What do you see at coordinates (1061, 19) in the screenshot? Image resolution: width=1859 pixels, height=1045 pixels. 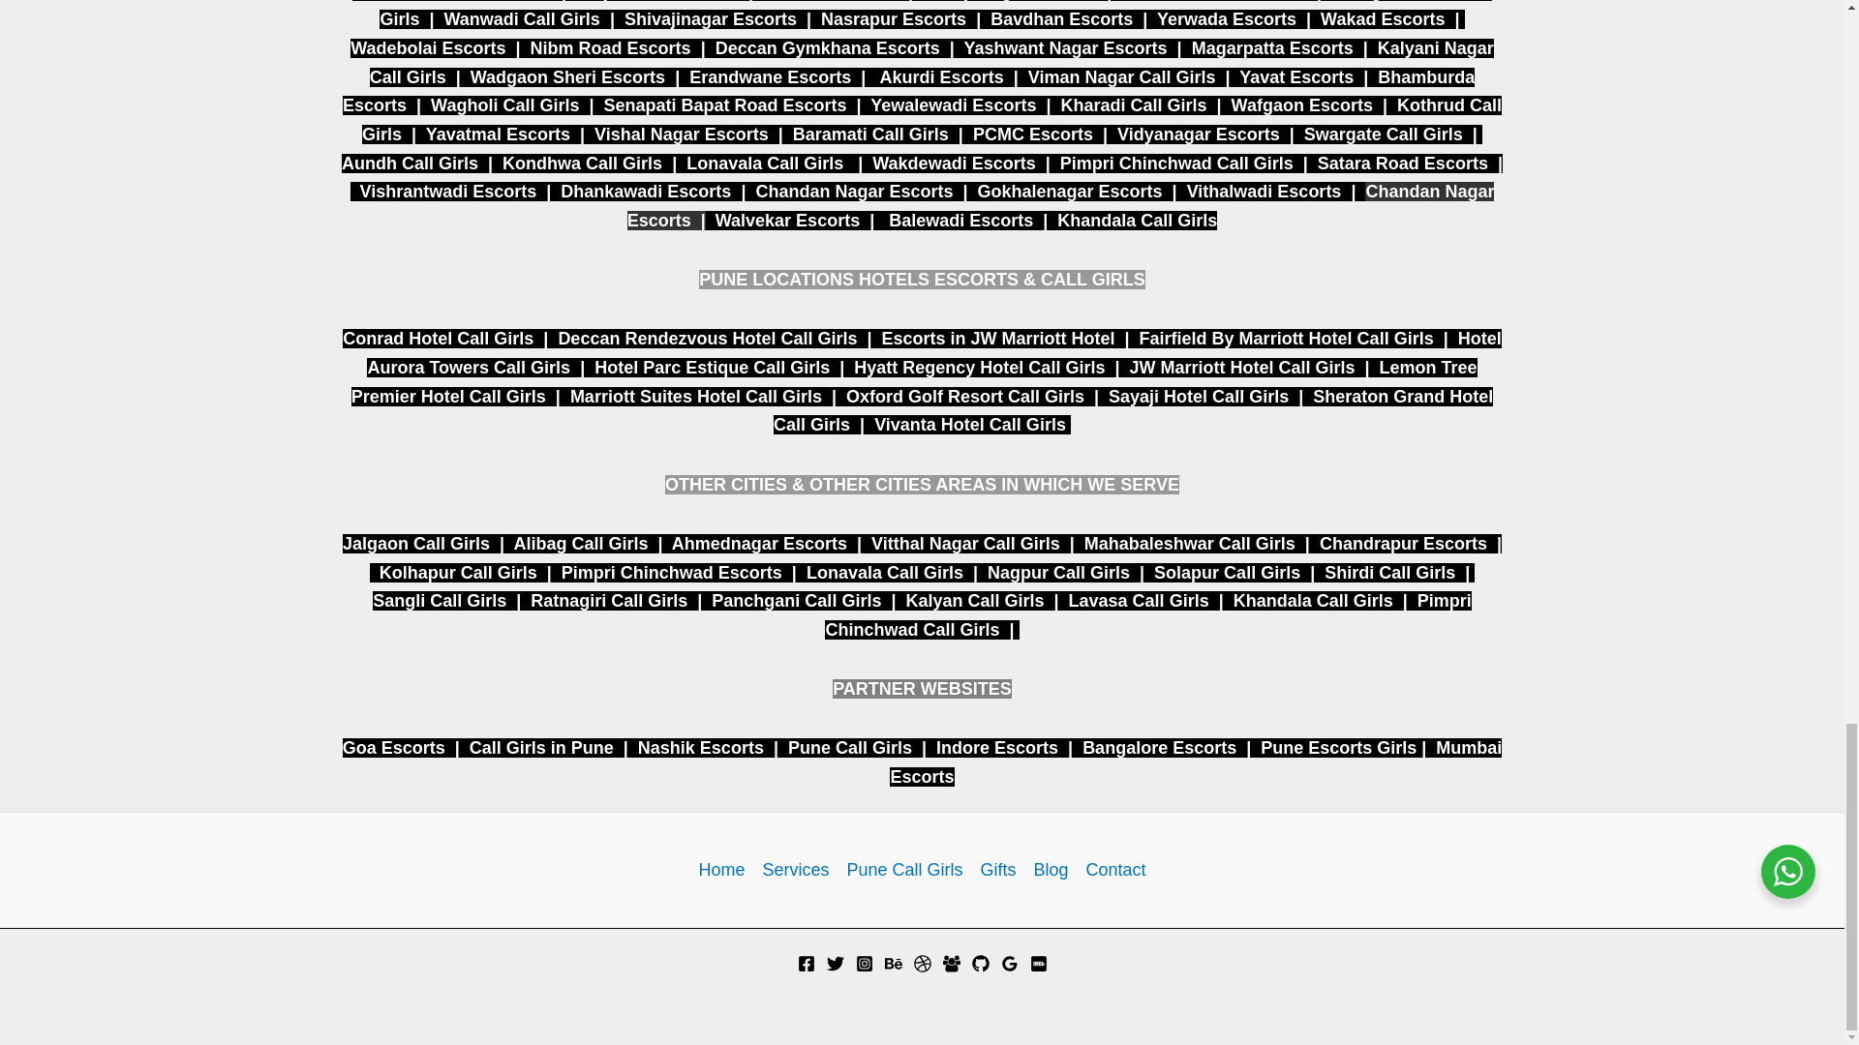 I see `Bavdhan Escorts` at bounding box center [1061, 19].